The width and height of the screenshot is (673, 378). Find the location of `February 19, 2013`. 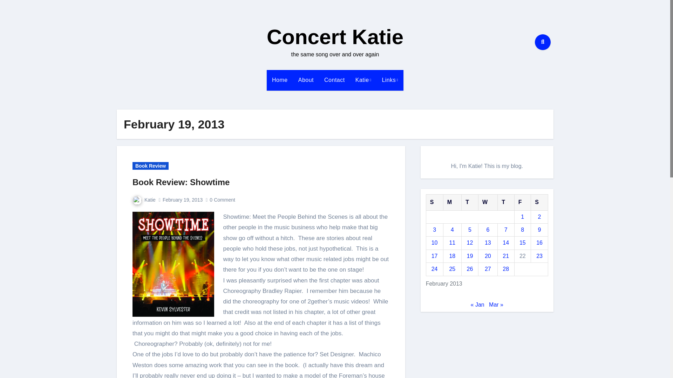

February 19, 2013 is located at coordinates (182, 199).